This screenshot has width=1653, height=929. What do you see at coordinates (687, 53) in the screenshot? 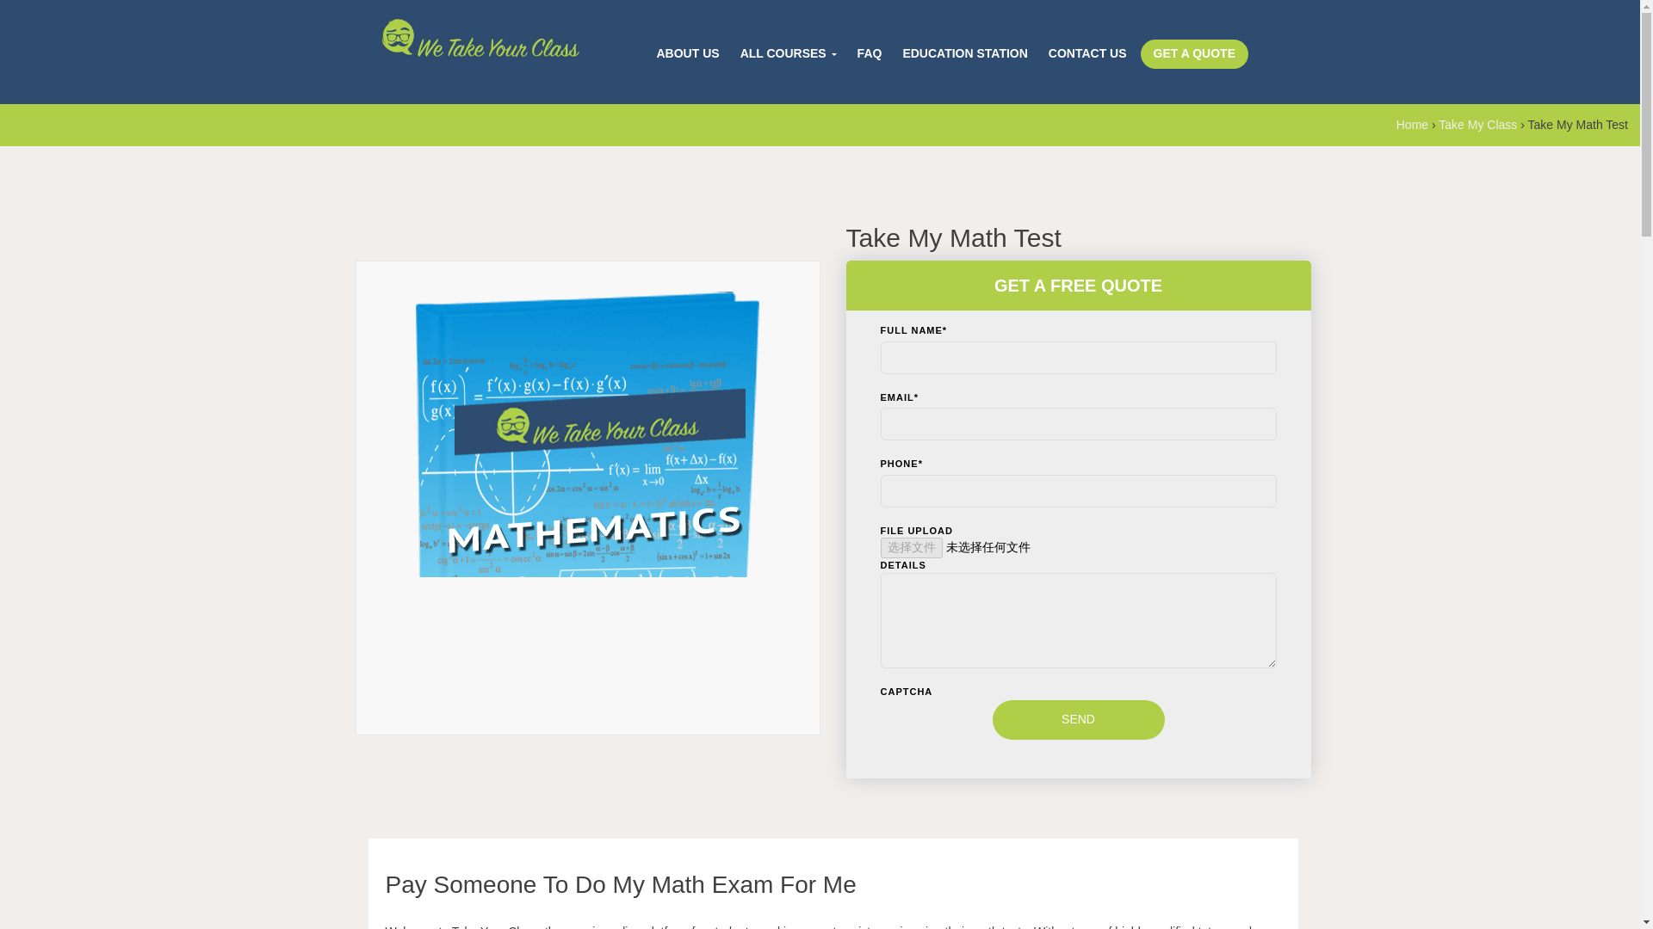
I see `ABOUT US` at bounding box center [687, 53].